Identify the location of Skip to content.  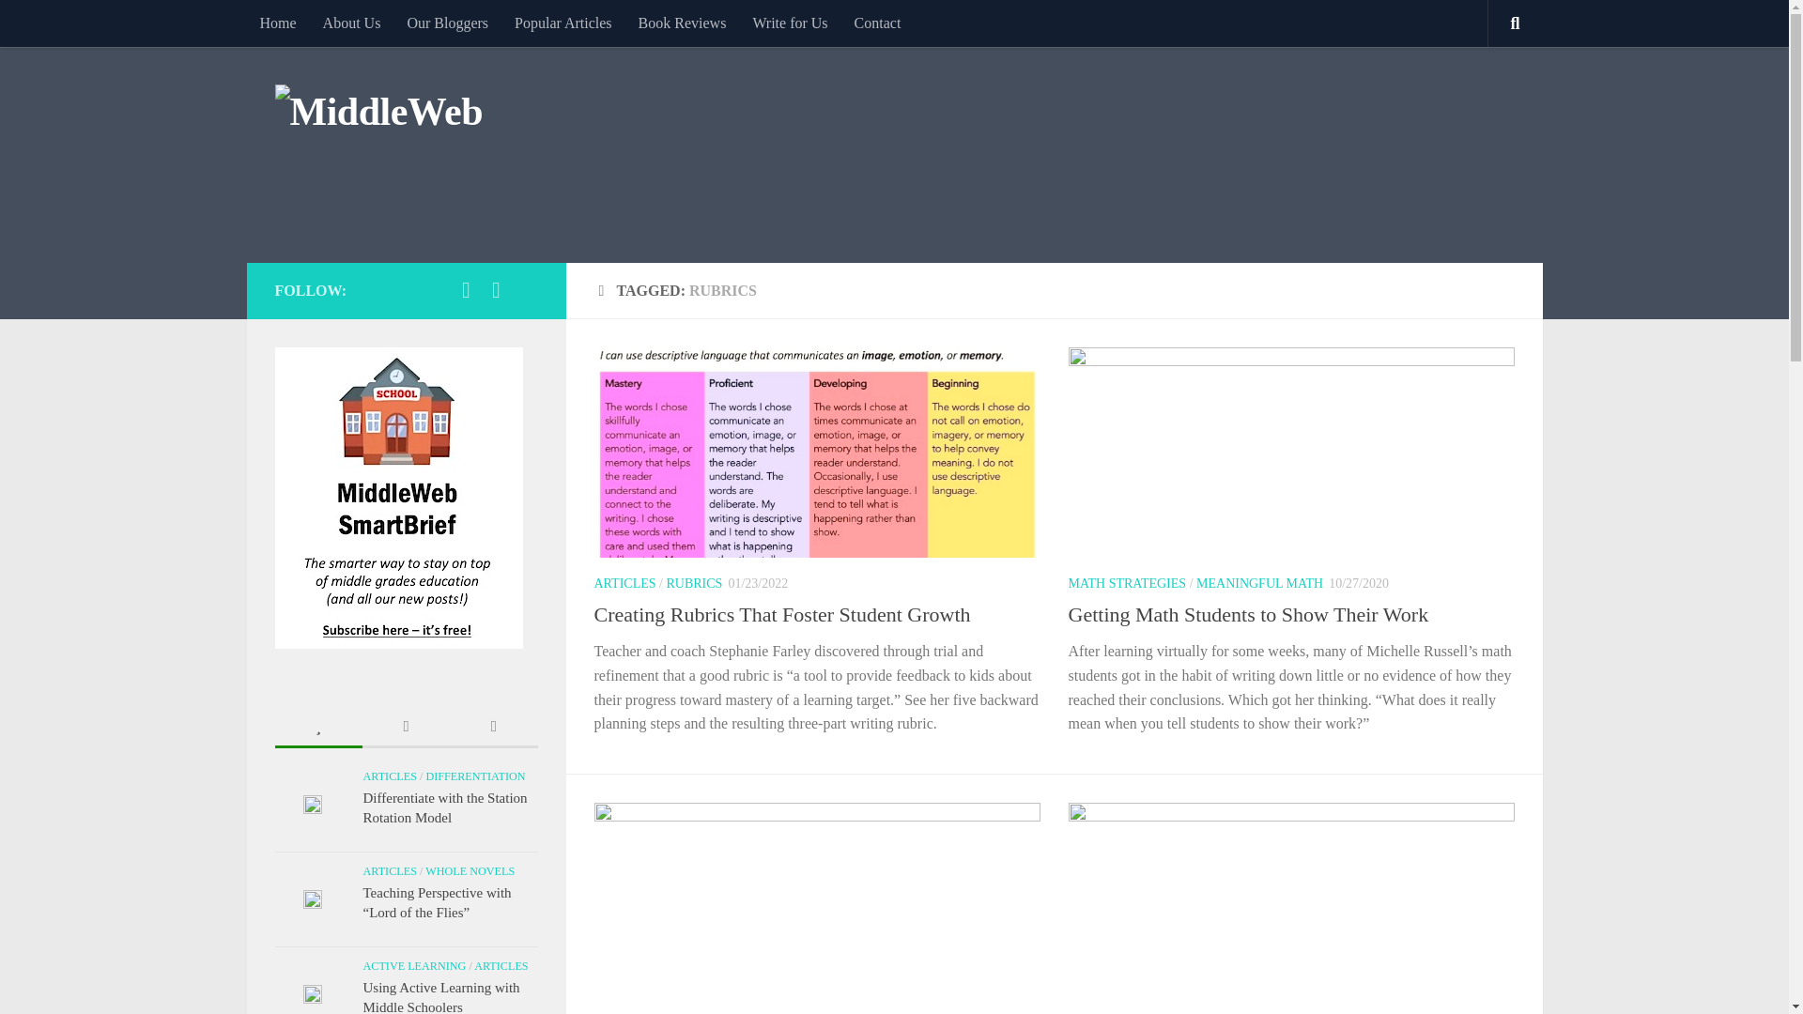
(73, 25).